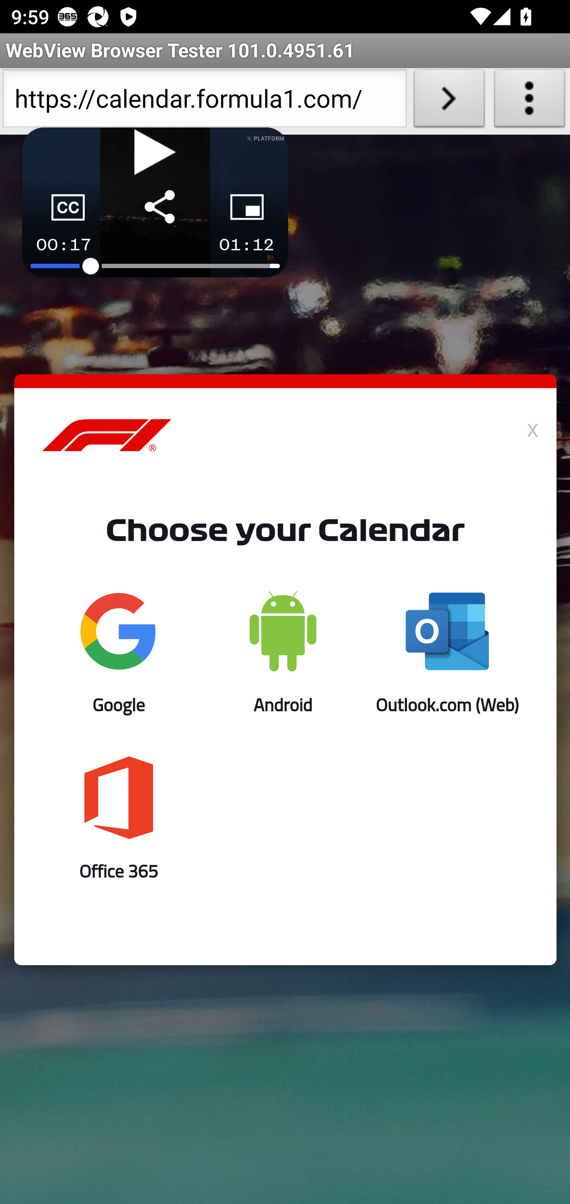 This screenshot has width=570, height=1204. I want to click on Load URL, so click(449, 101).